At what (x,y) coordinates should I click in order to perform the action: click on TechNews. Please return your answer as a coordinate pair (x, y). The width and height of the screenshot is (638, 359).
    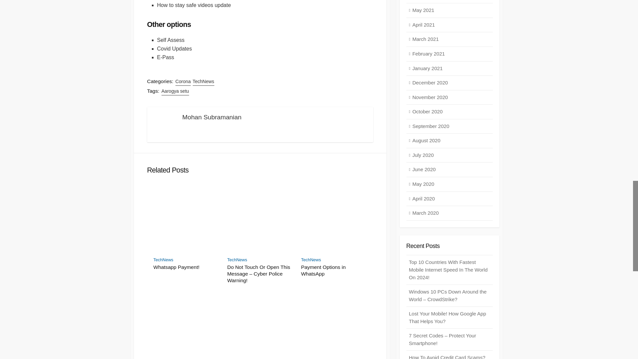
    Looking at the image, I should click on (311, 260).